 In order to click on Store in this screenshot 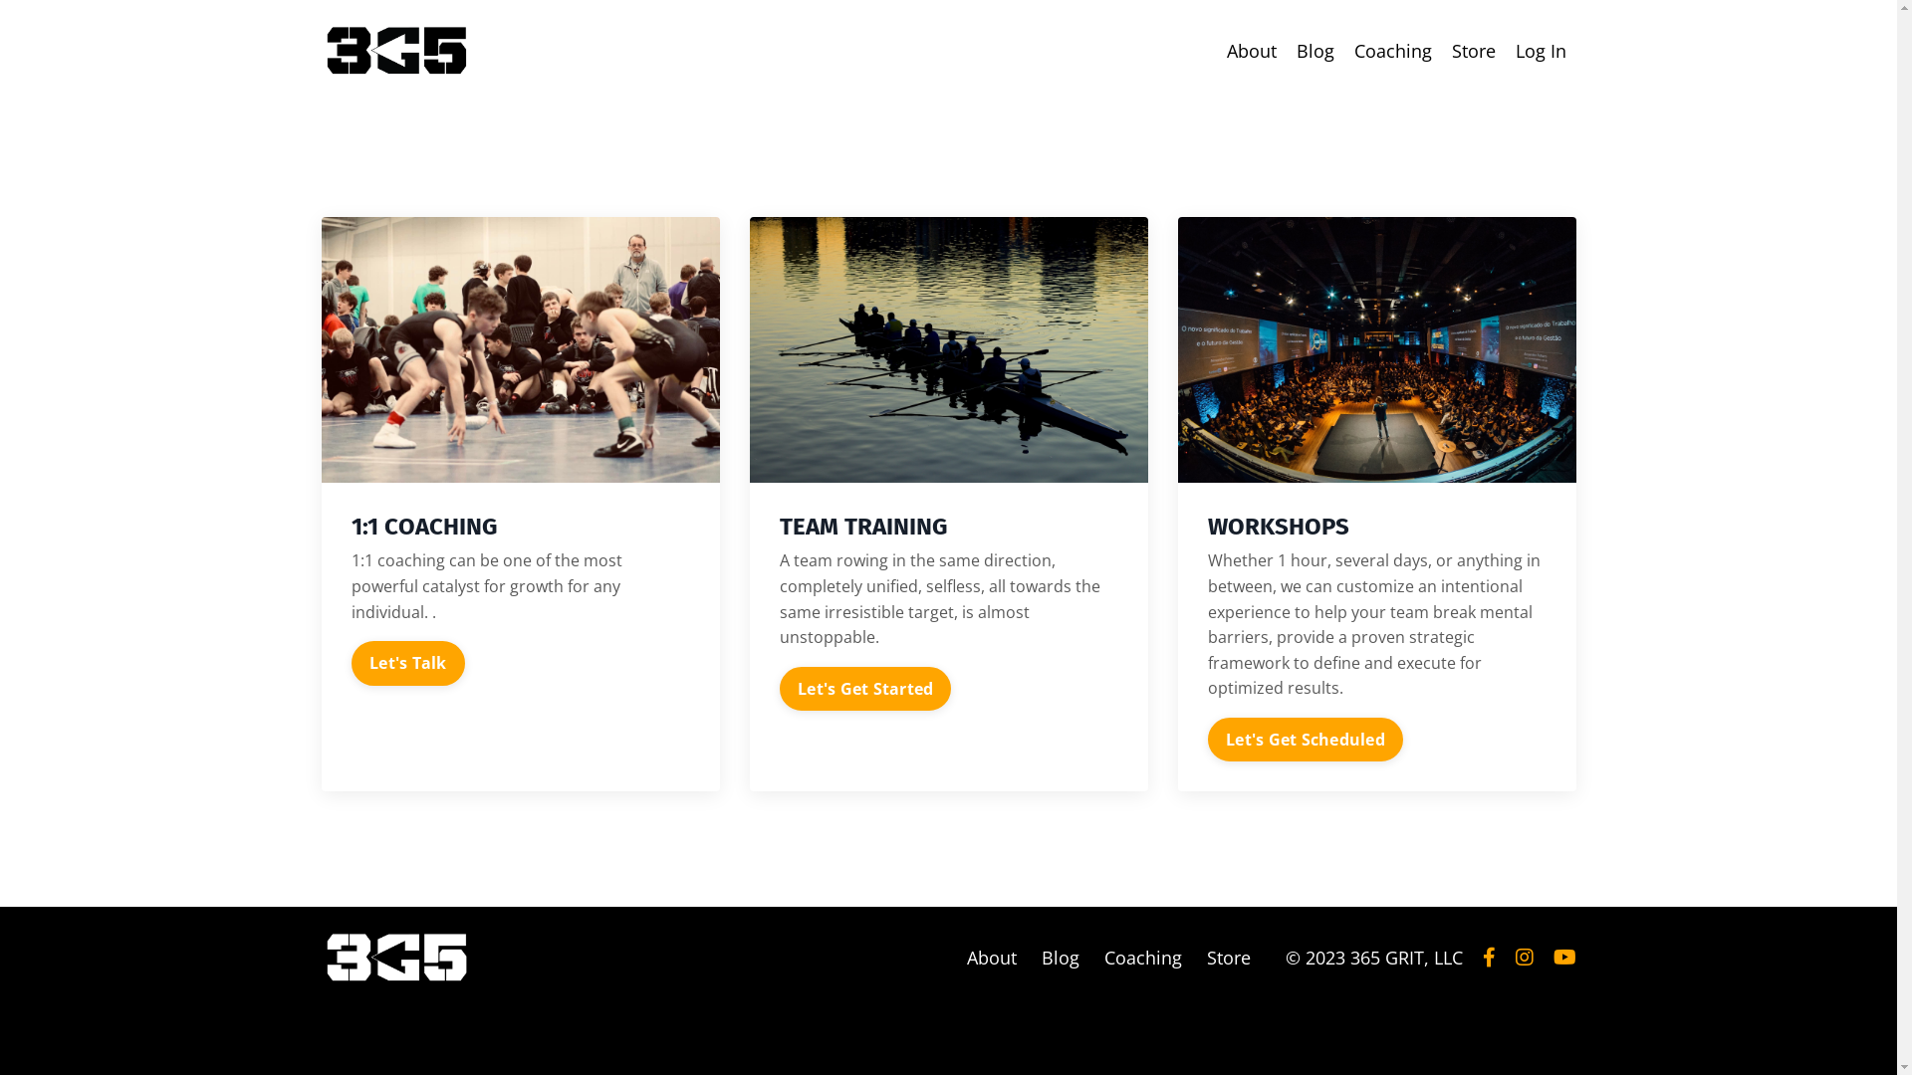, I will do `click(1229, 958)`.